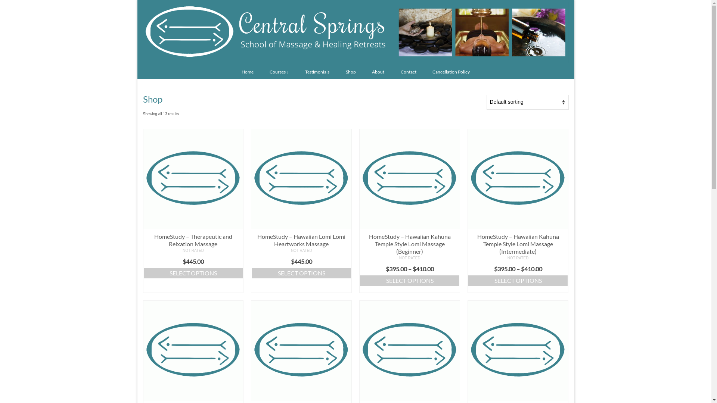  What do you see at coordinates (410, 281) in the screenshot?
I see `SELECT OPTIONS` at bounding box center [410, 281].